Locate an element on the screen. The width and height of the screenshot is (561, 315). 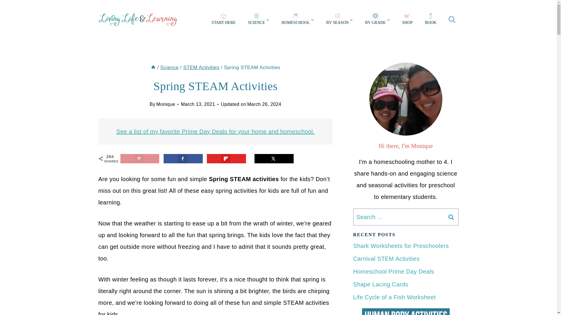
Share on X is located at coordinates (274, 159).